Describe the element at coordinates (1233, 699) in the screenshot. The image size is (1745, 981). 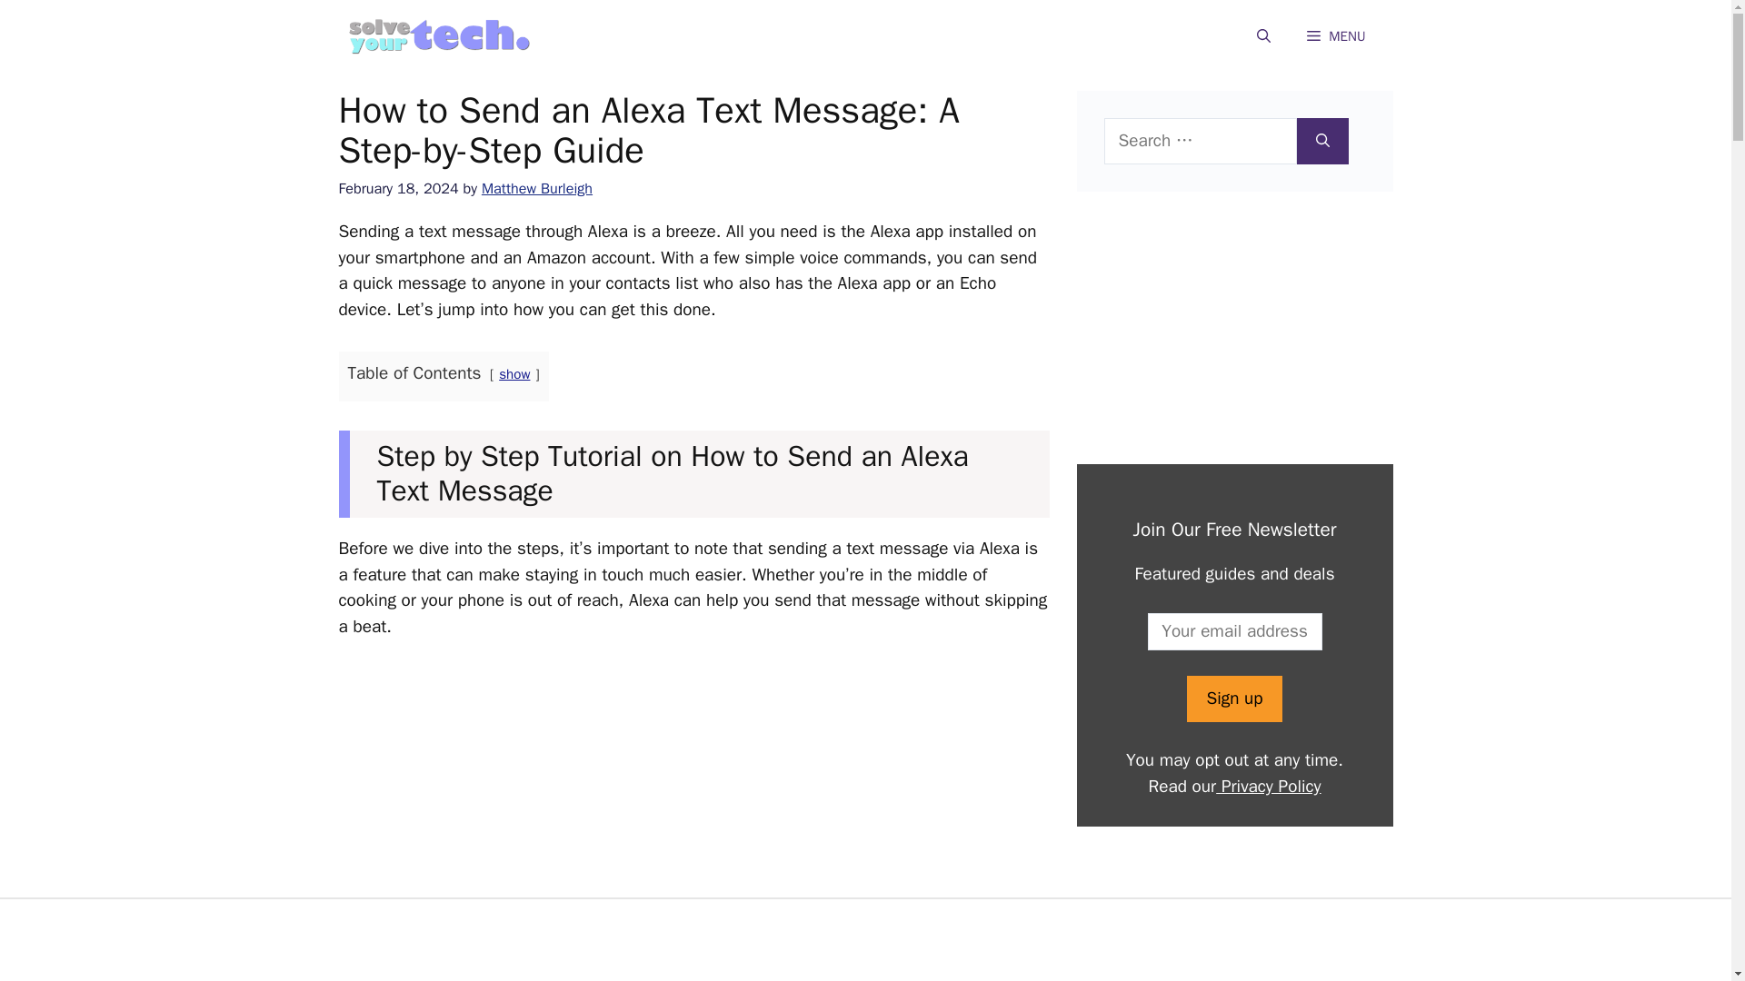
I see `Sign up` at that location.